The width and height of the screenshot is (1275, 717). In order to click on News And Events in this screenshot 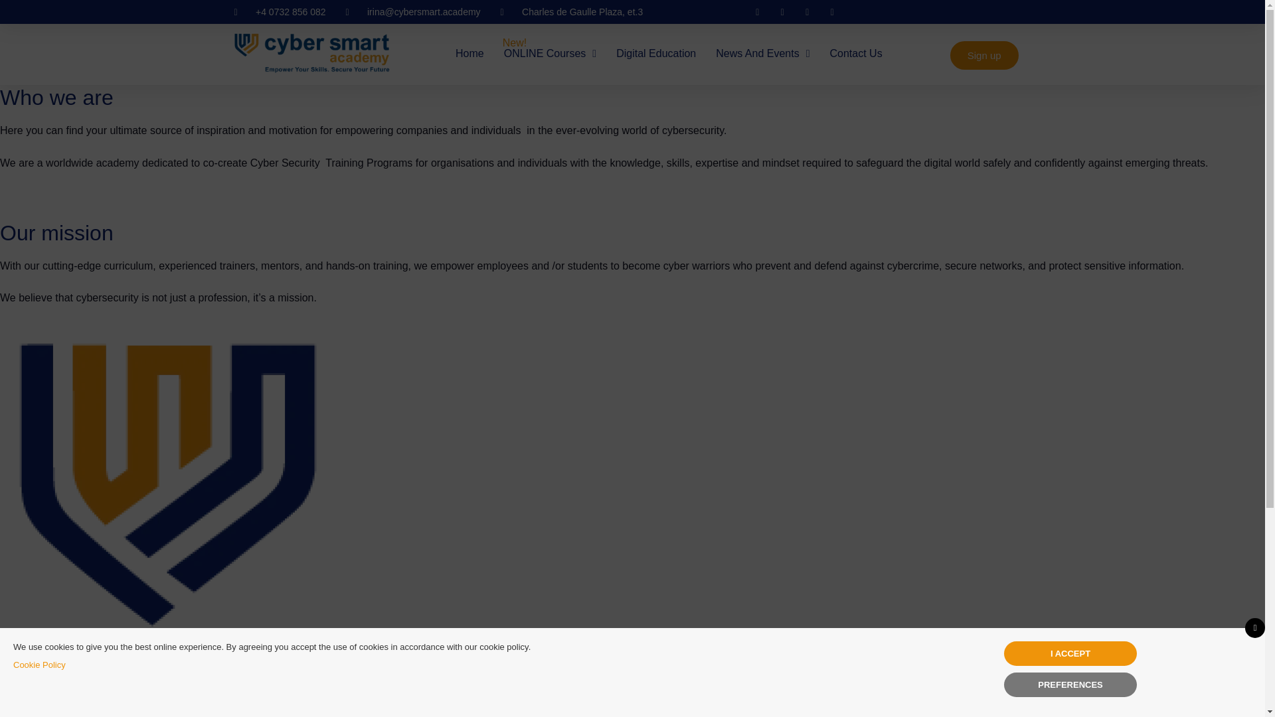, I will do `click(762, 53)`.